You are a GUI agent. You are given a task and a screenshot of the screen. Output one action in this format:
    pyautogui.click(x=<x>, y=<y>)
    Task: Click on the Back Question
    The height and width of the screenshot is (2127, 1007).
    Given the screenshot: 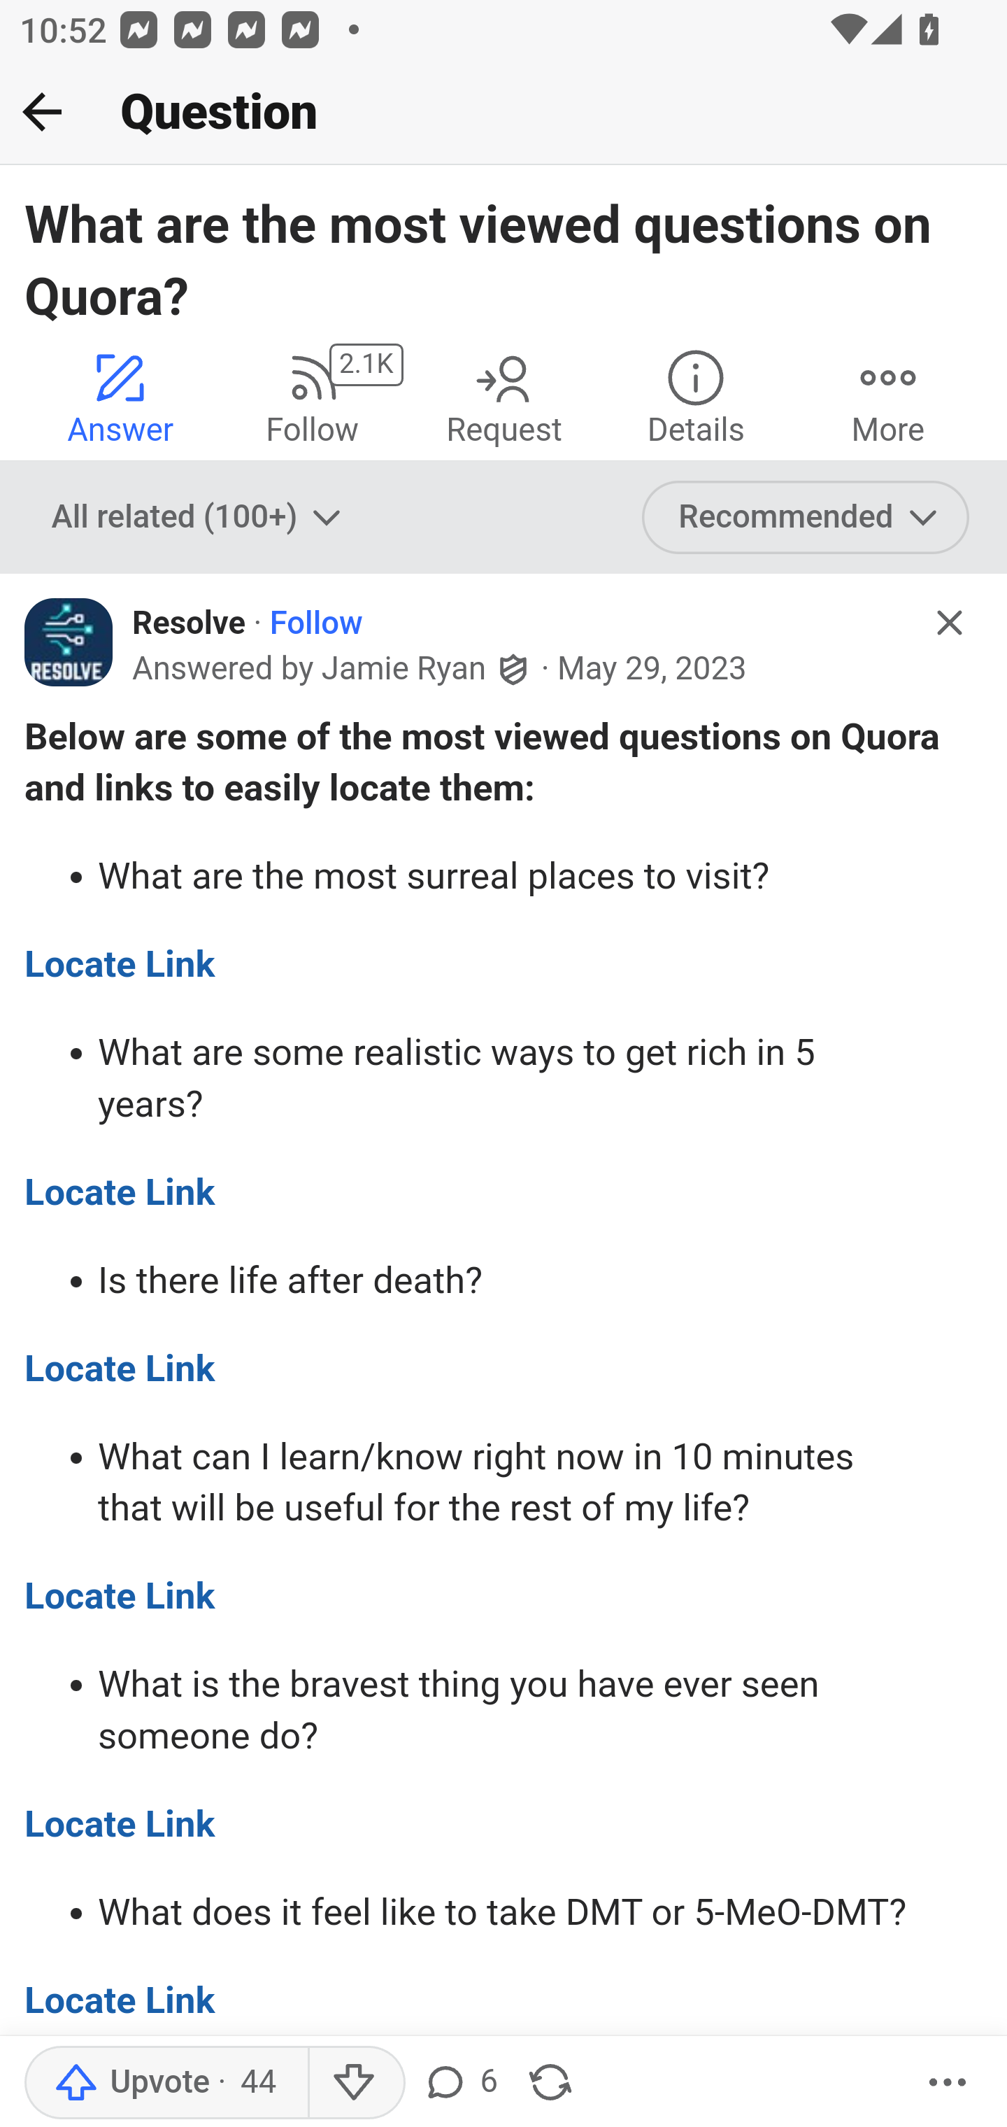 What is the action you would take?
    pyautogui.click(x=503, y=113)
    